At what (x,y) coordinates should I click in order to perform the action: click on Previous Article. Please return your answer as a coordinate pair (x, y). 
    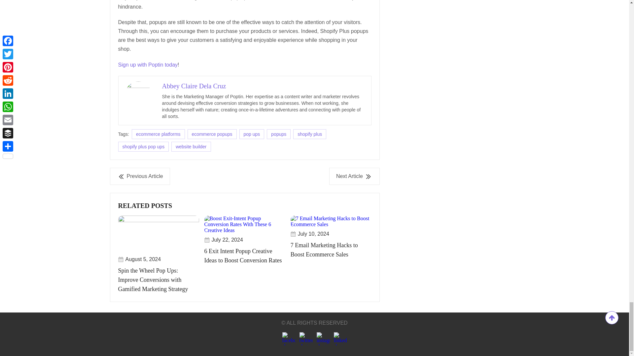
    Looking at the image, I should click on (140, 176).